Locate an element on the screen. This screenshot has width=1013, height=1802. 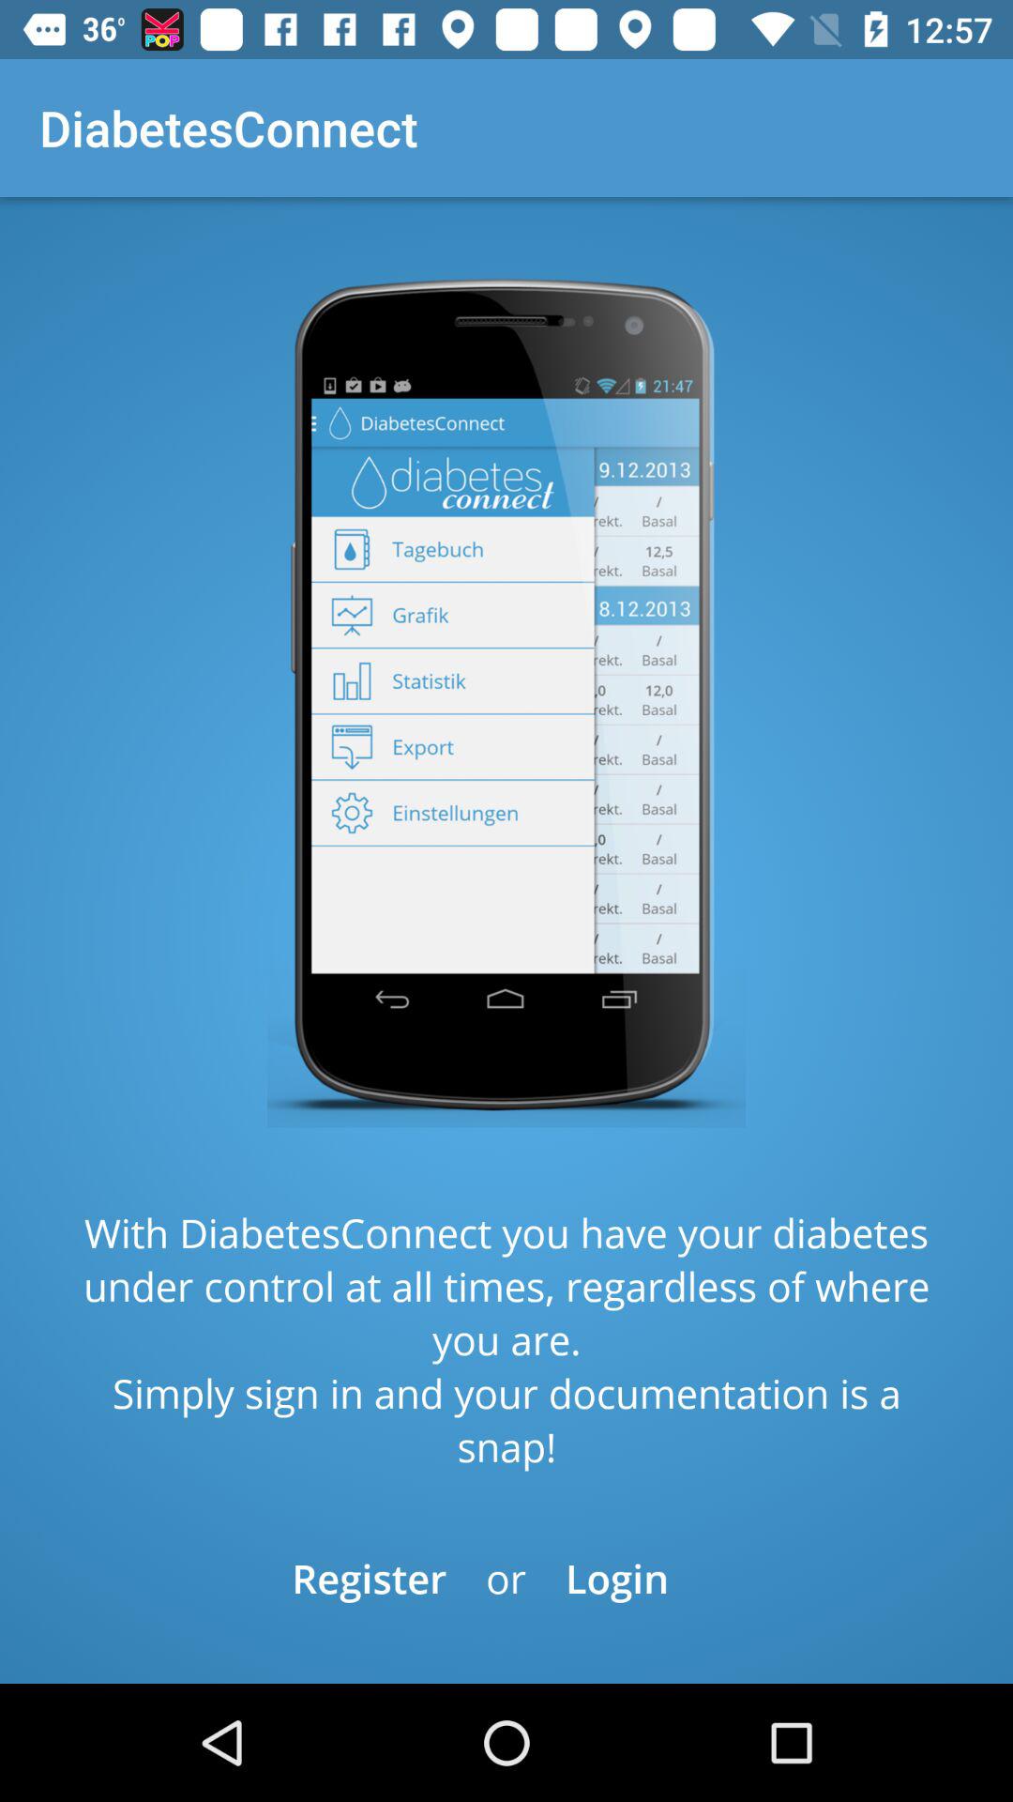
launch the icon to the left of the or icon is located at coordinates (370, 1579).